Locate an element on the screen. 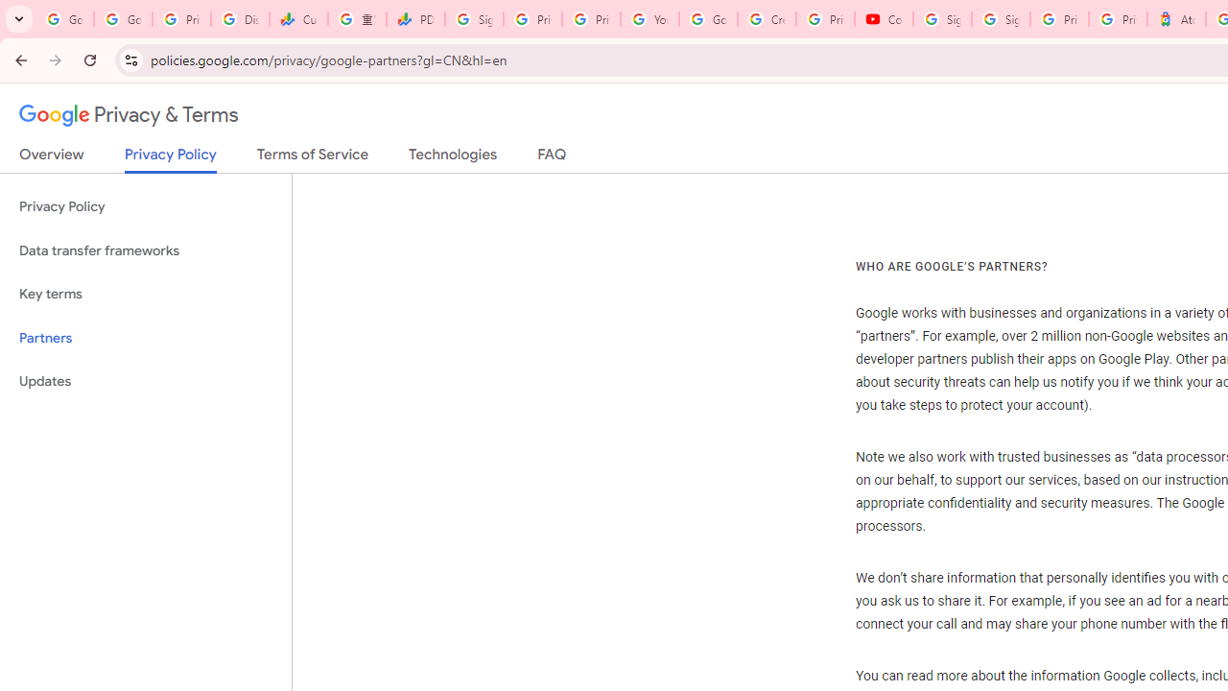 The width and height of the screenshot is (1228, 691). Atour Hotel - Google hotels is located at coordinates (1176, 19).